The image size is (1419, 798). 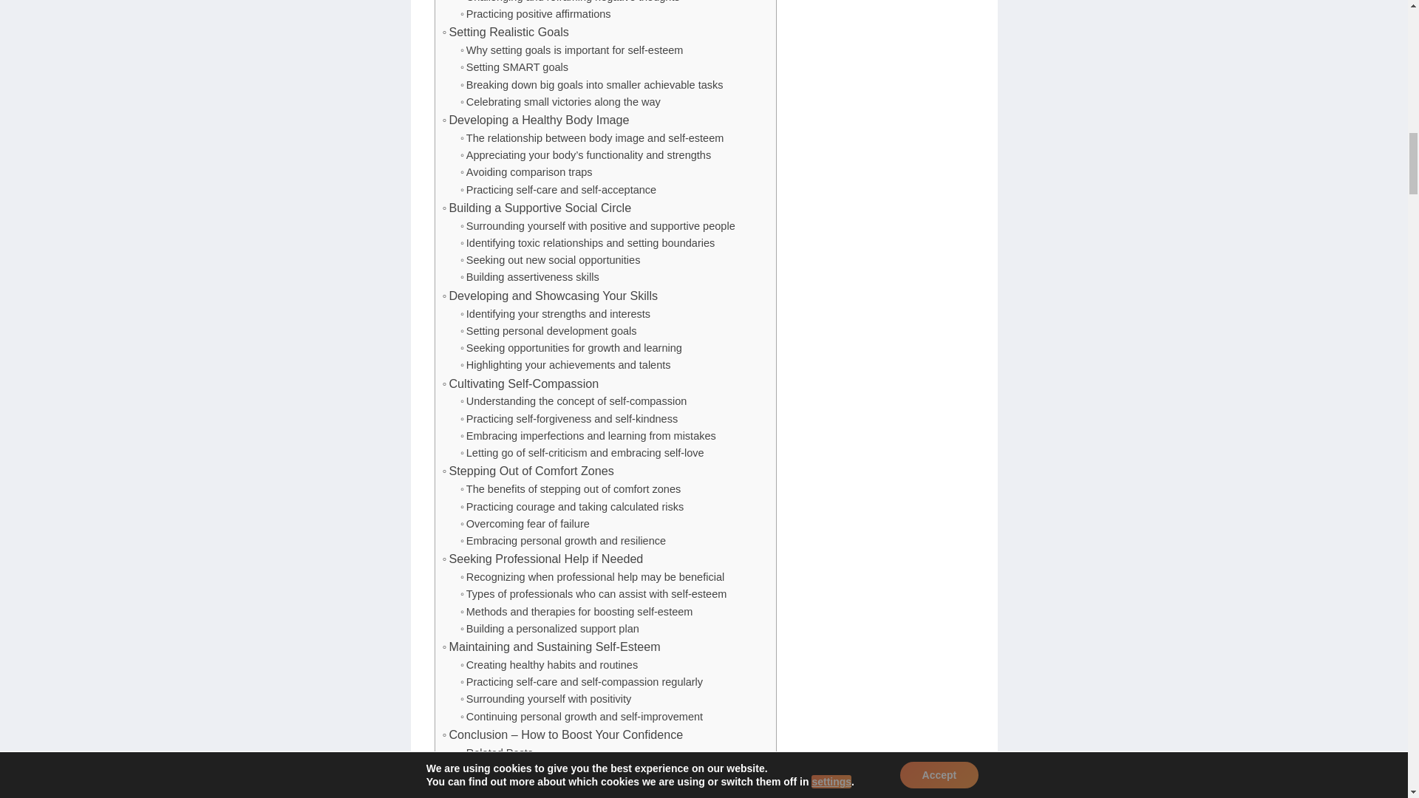 I want to click on Developing and Showcasing Your Skills, so click(x=550, y=296).